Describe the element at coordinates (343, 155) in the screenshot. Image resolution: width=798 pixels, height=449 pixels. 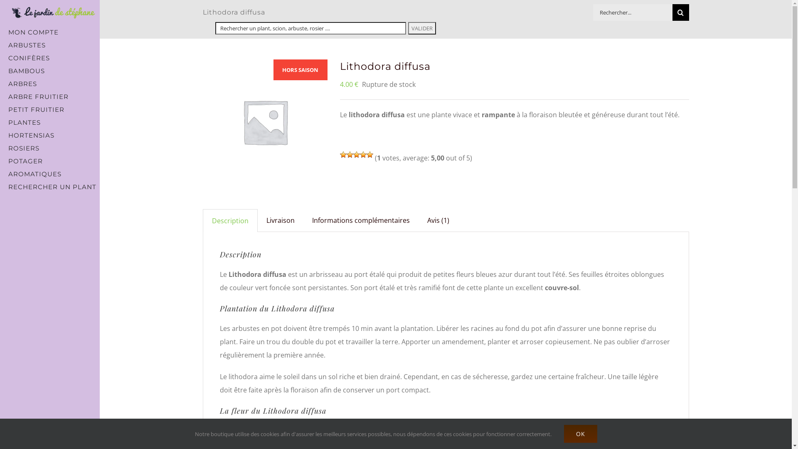
I see `1 Star` at that location.